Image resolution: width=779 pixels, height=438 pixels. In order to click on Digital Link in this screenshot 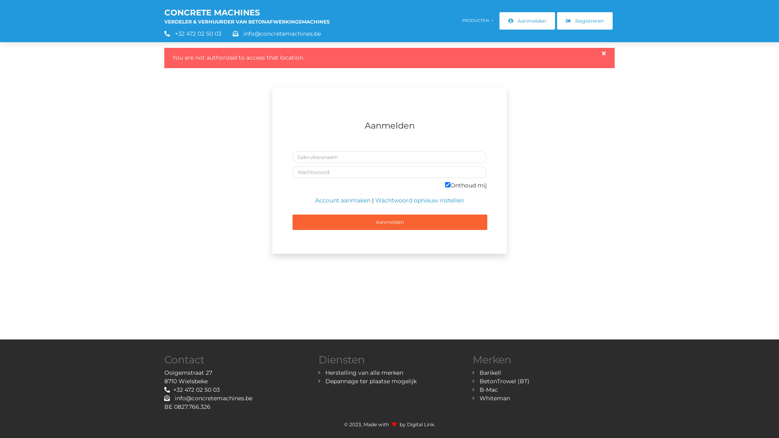, I will do `click(420, 424)`.